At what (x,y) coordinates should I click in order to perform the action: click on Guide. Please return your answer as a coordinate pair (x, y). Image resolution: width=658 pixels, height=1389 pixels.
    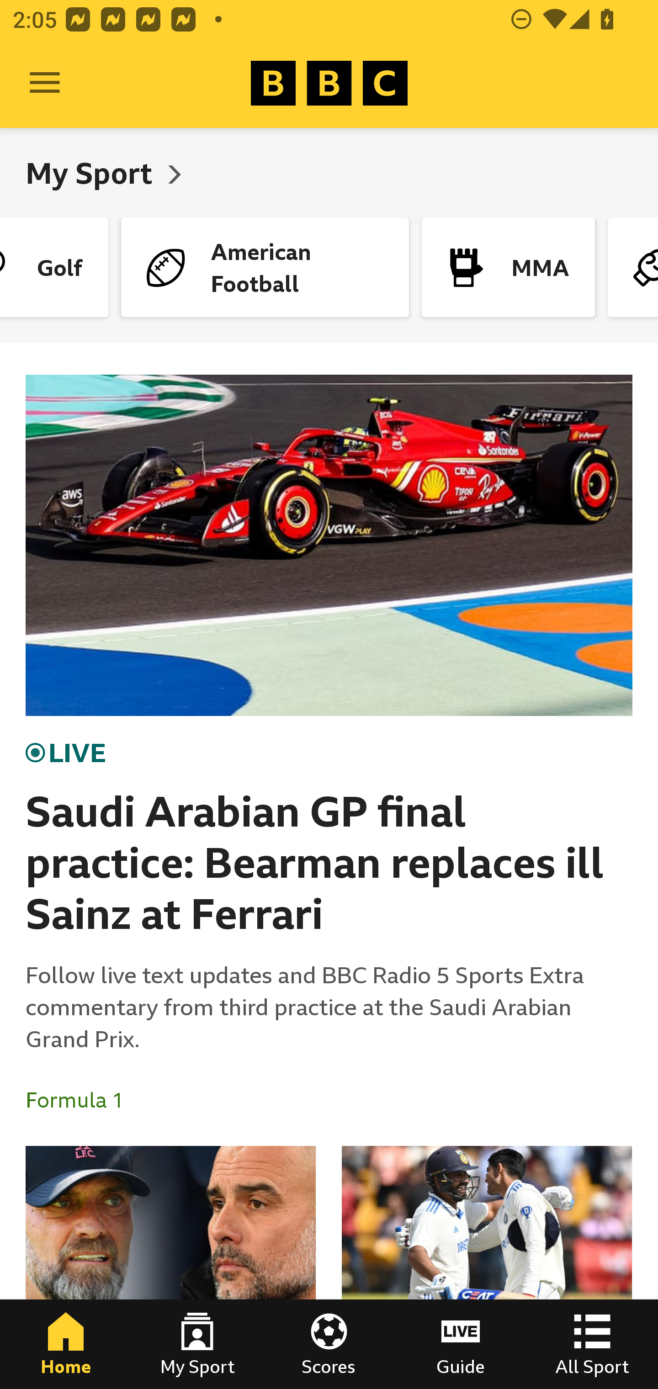
    Looking at the image, I should click on (461, 1344).